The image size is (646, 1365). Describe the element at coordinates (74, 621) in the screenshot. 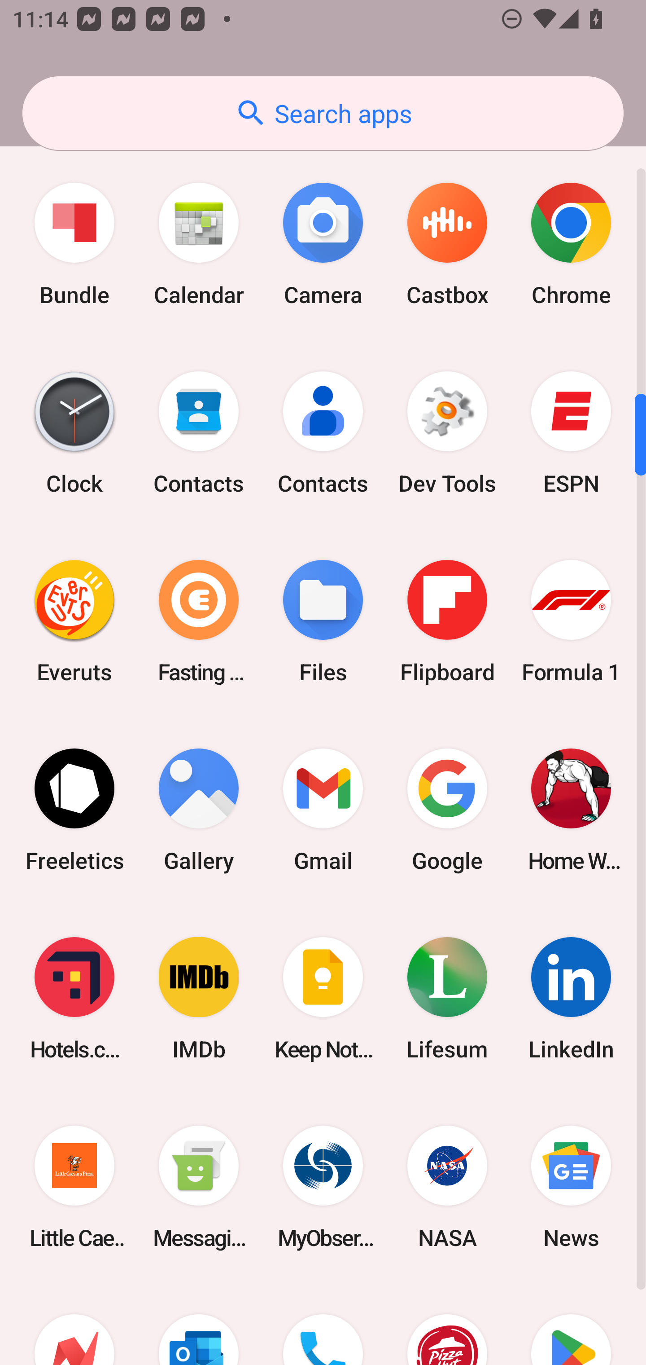

I see `Everuts` at that location.